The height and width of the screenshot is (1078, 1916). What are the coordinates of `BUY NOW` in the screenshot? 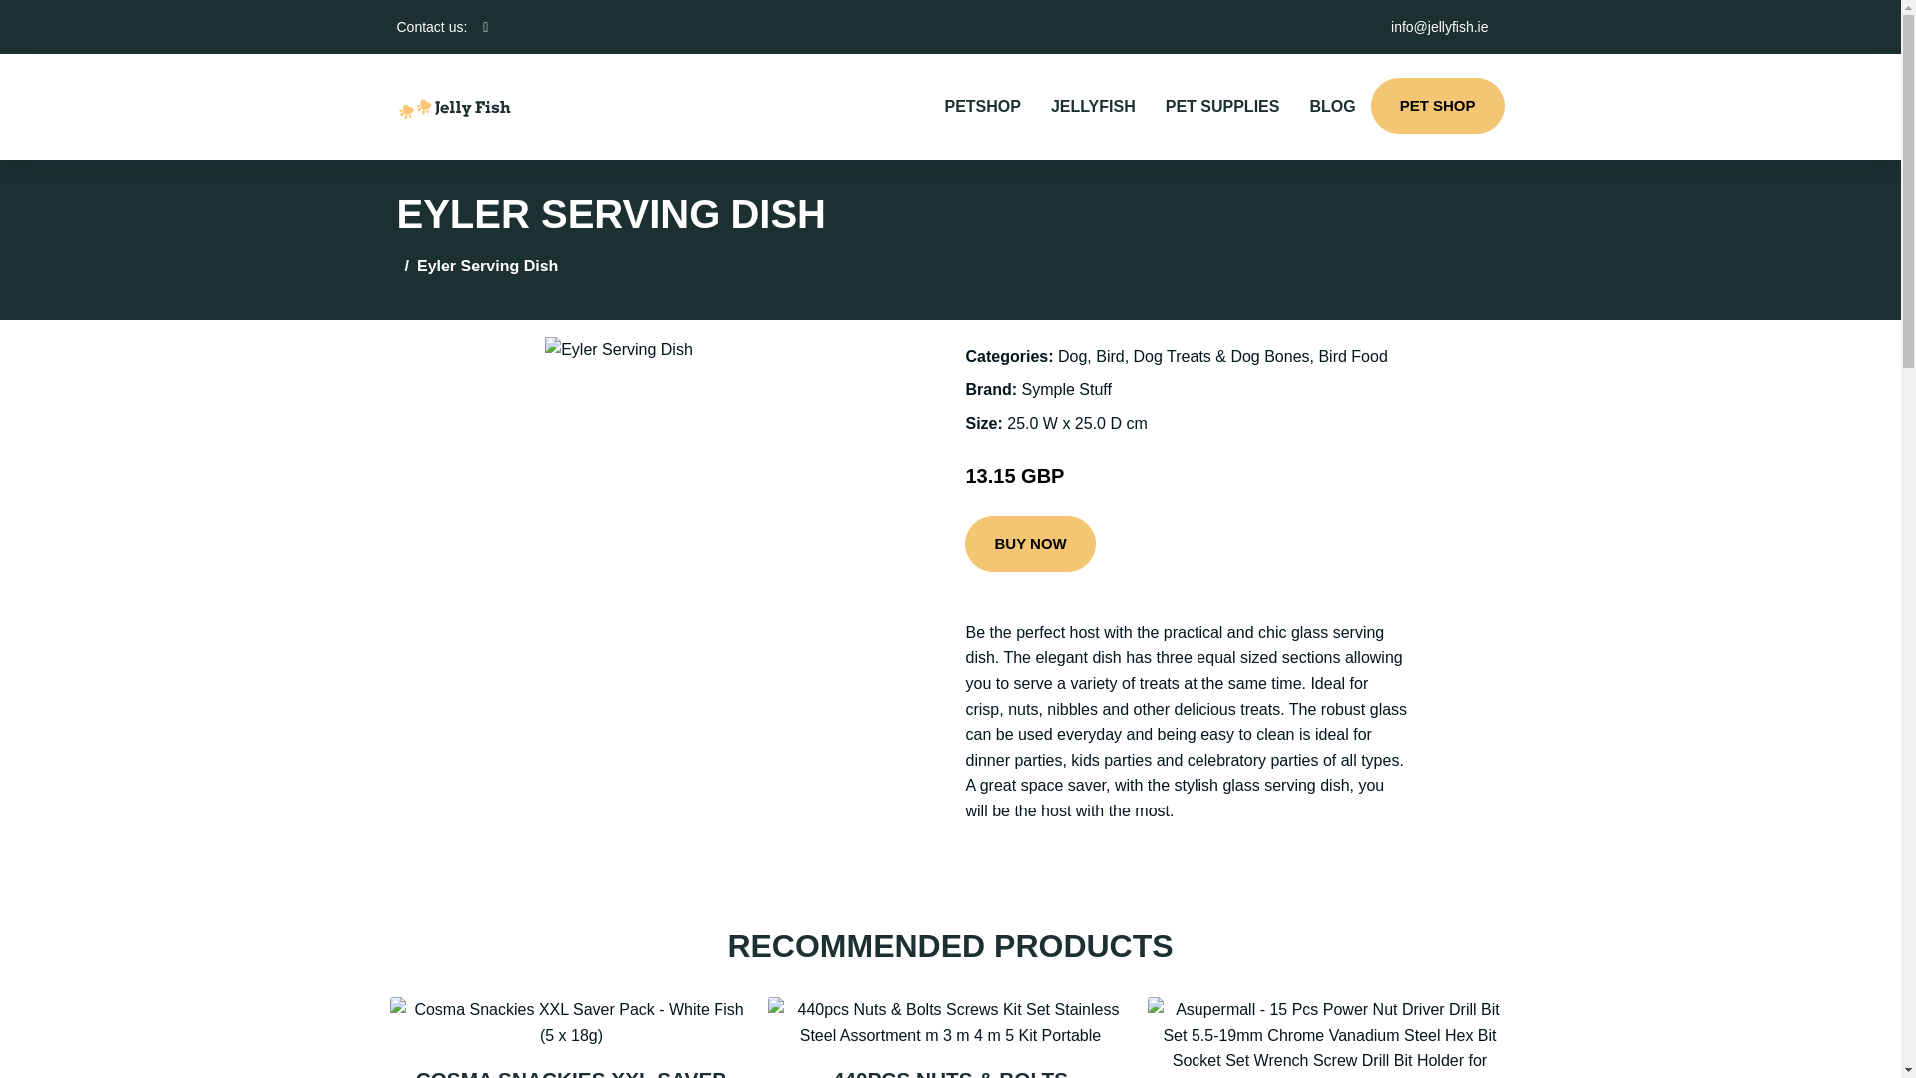 It's located at (1030, 544).